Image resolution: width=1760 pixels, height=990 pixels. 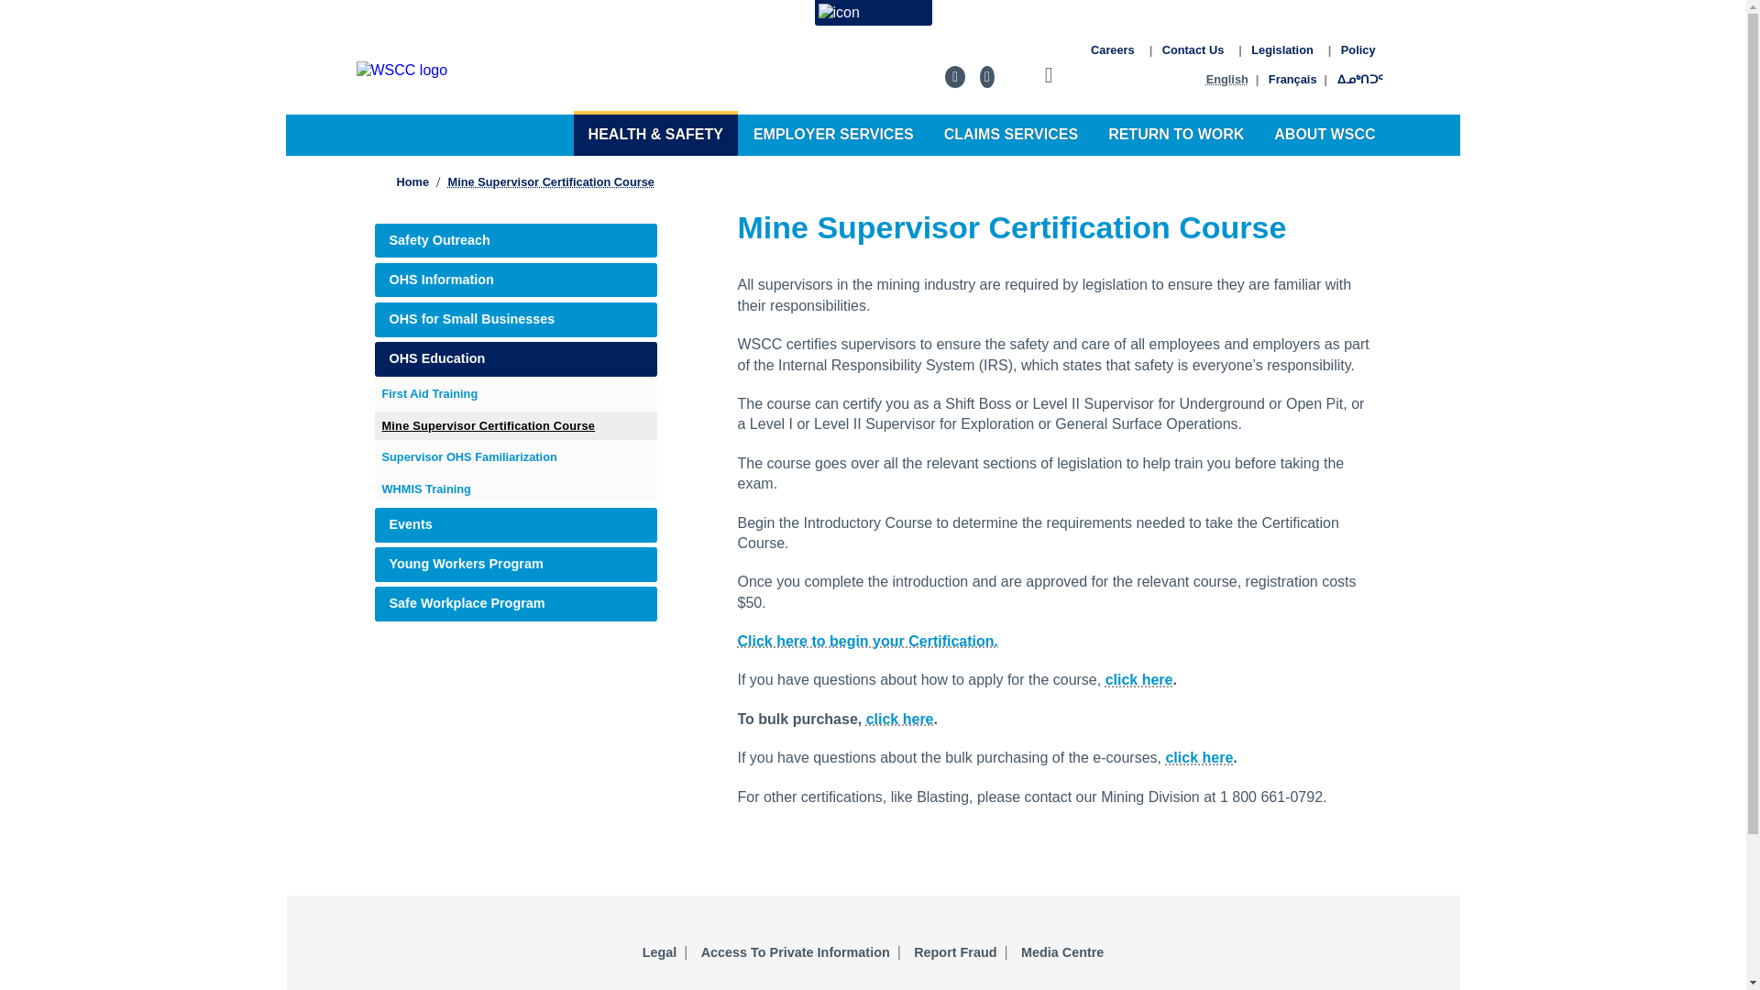 What do you see at coordinates (986, 77) in the screenshot?
I see `Twitter` at bounding box center [986, 77].